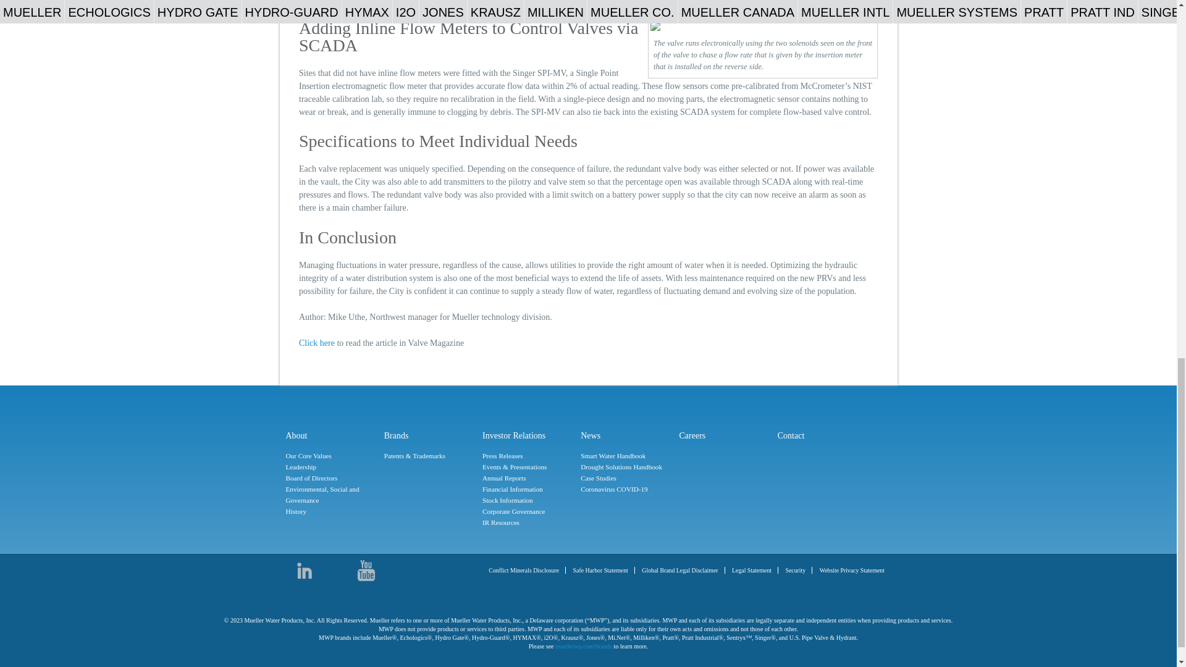 This screenshot has height=667, width=1186. What do you see at coordinates (528, 456) in the screenshot?
I see `Press Releases` at bounding box center [528, 456].